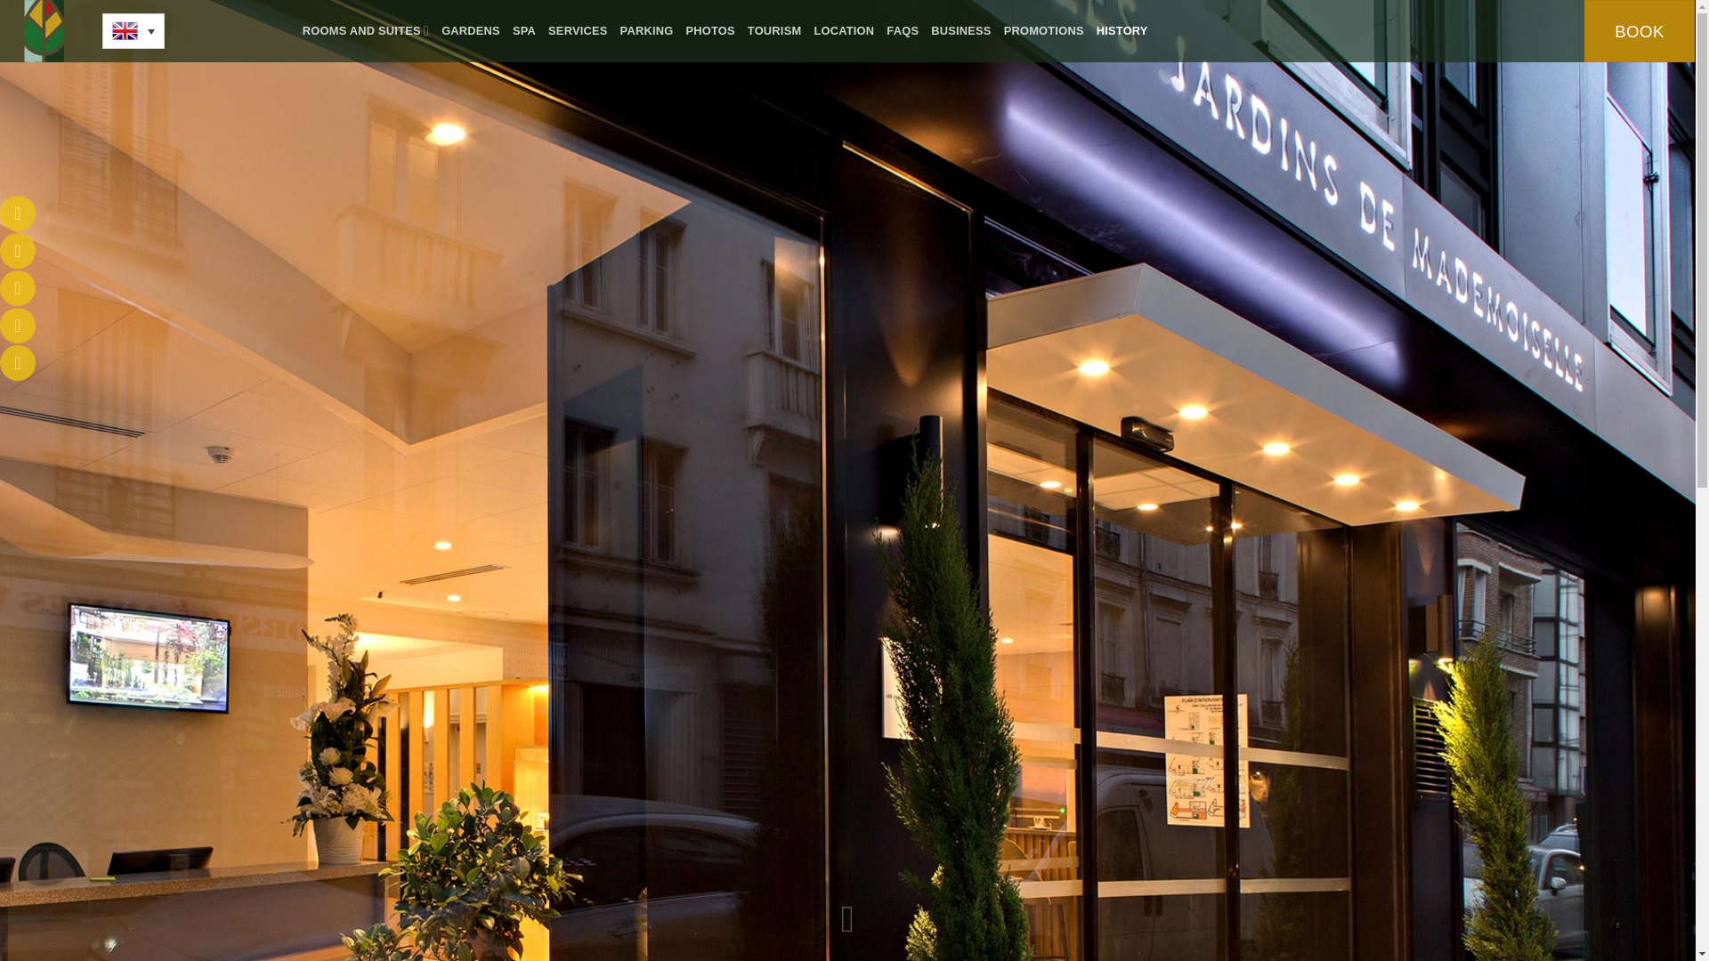 This screenshot has height=961, width=1709. I want to click on GARDENS, so click(470, 30).